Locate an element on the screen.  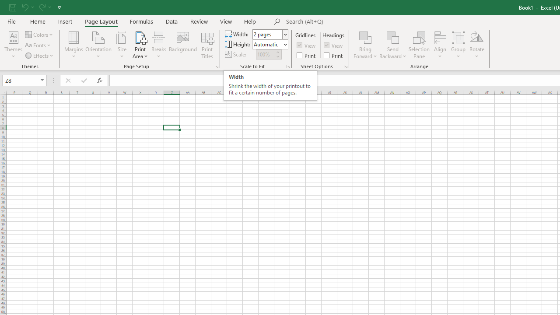
Page Layout is located at coordinates (101, 21).